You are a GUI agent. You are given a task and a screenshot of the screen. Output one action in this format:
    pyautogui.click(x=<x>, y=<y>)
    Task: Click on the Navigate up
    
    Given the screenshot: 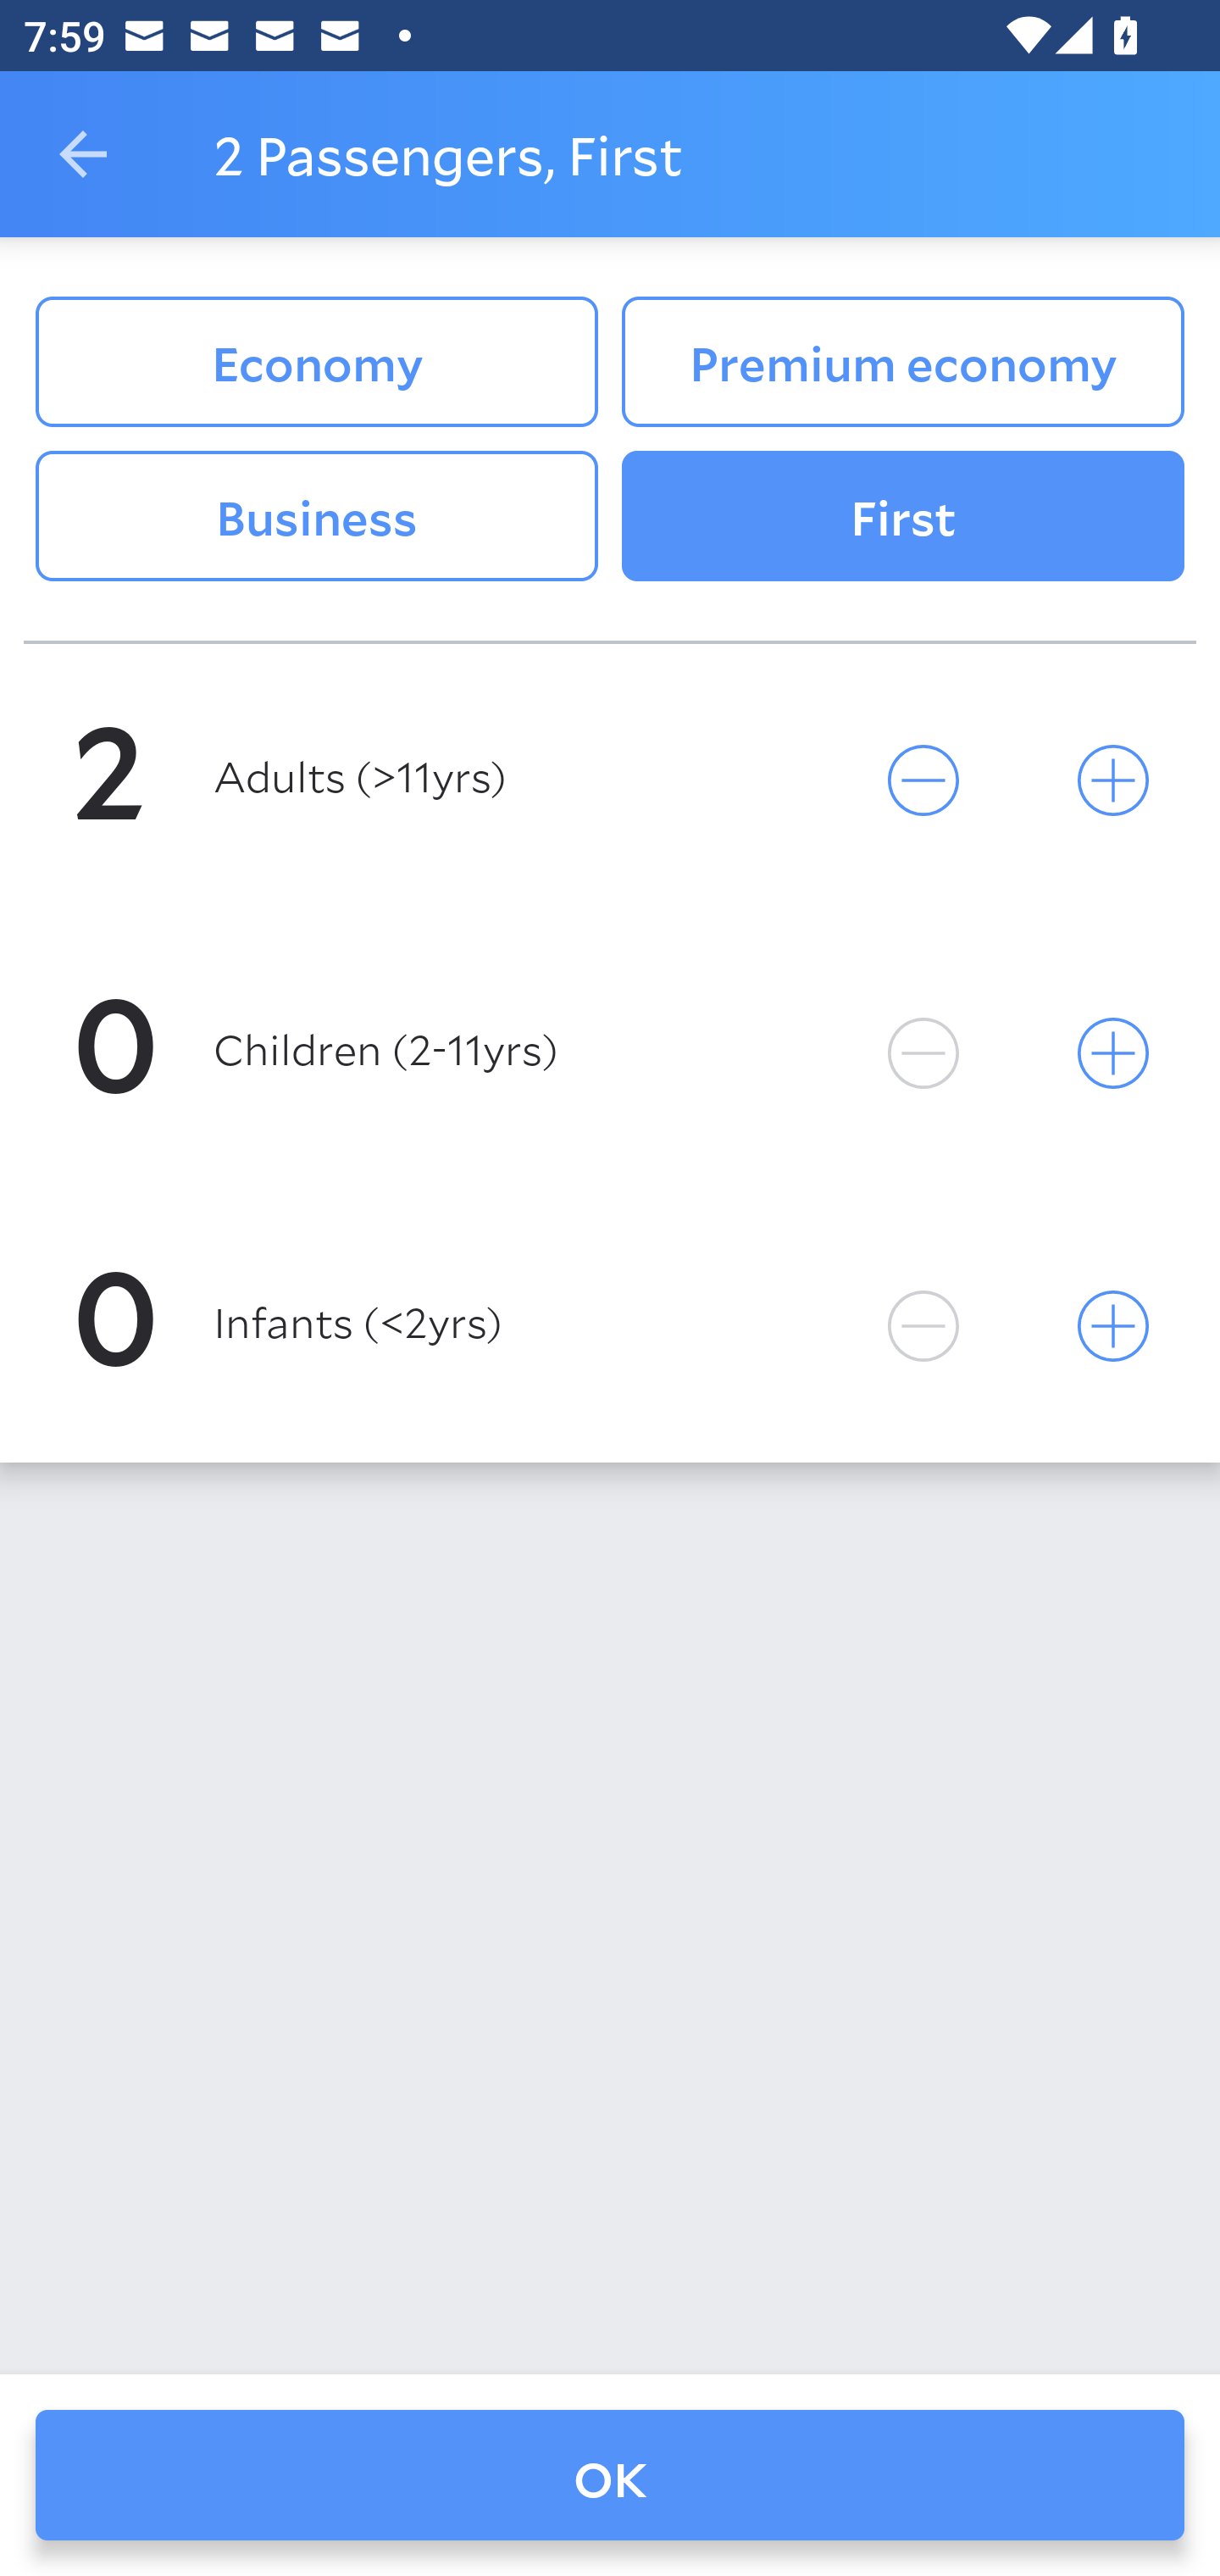 What is the action you would take?
    pyautogui.click(x=83, y=154)
    